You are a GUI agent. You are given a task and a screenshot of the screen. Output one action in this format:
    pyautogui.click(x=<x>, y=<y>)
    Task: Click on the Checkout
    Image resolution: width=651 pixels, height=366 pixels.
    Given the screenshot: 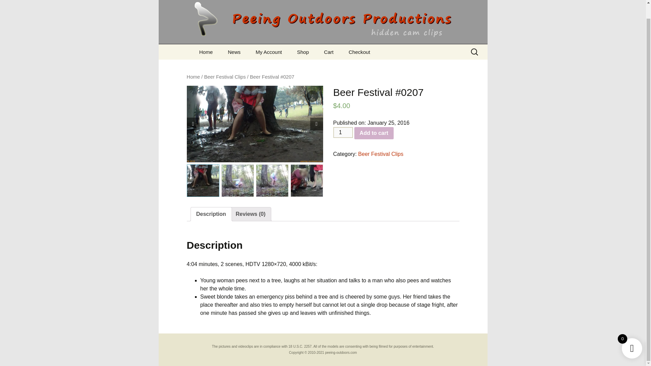 What is the action you would take?
    pyautogui.click(x=359, y=52)
    